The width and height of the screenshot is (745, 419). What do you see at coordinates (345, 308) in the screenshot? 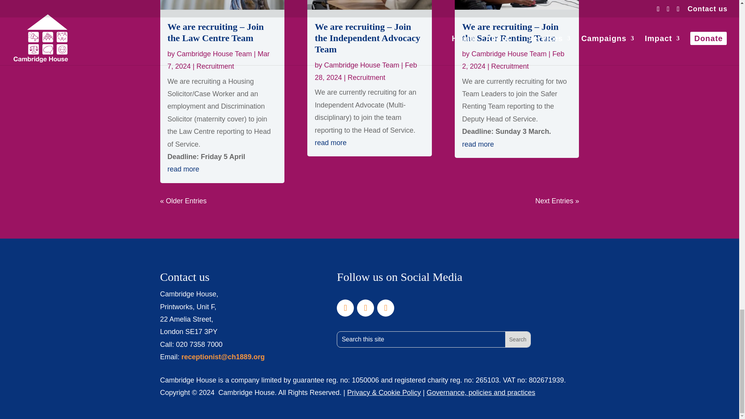
I see `Follow on Facebook` at bounding box center [345, 308].